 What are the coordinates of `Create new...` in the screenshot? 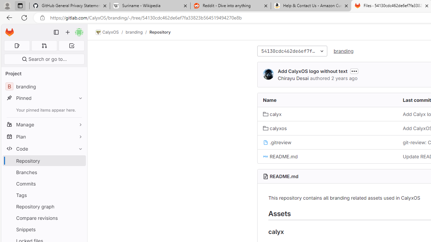 It's located at (68, 32).